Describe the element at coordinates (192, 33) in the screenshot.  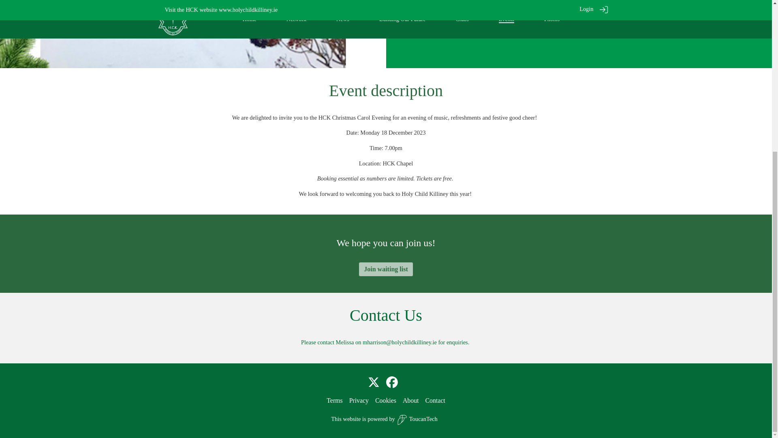
I see `HCK Christmas Carols ` at that location.